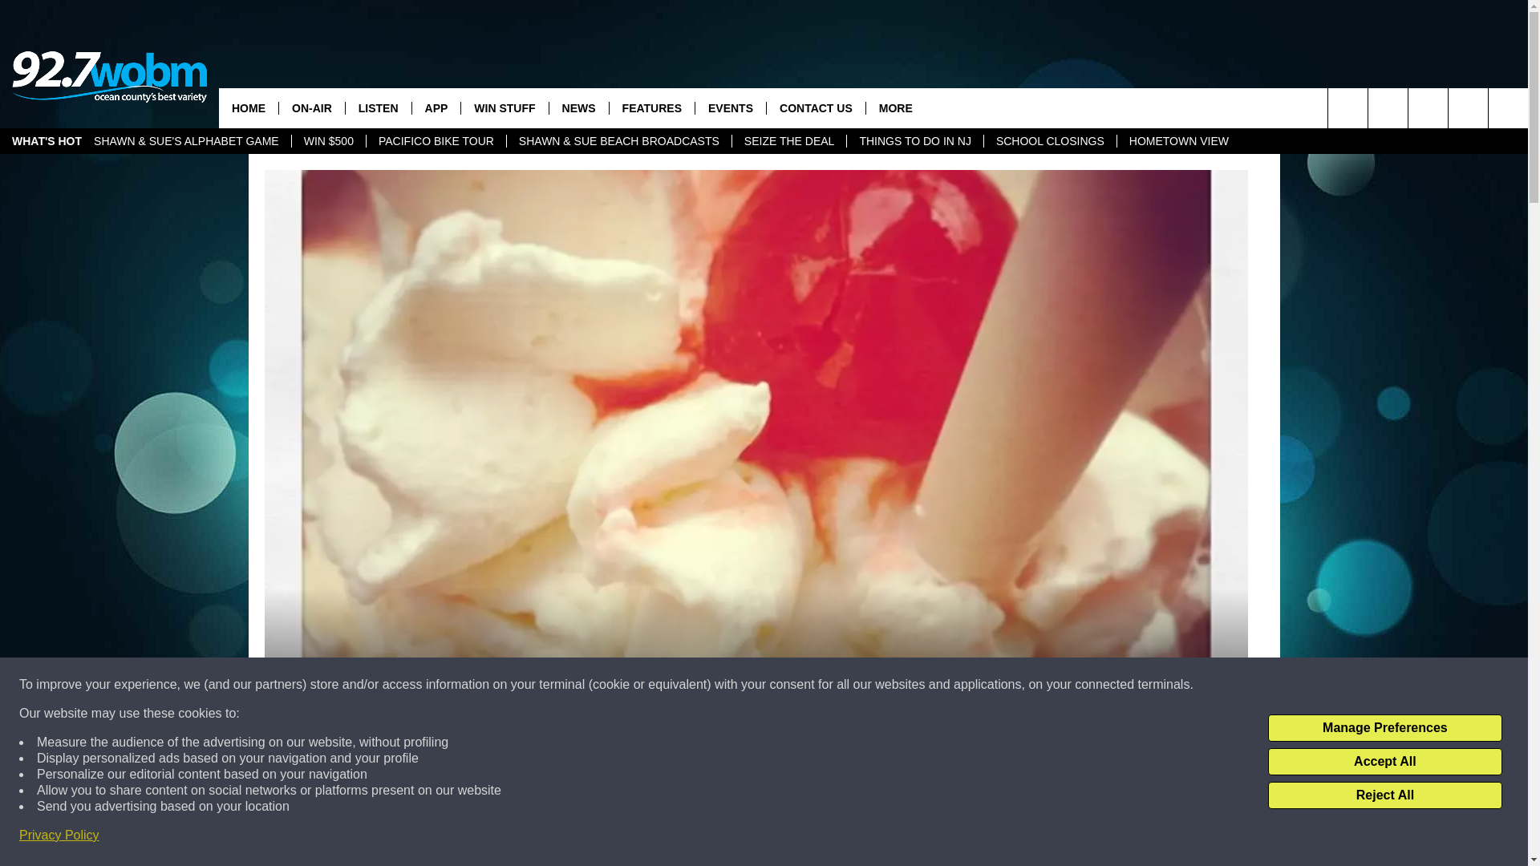 The width and height of the screenshot is (1540, 866). Describe the element at coordinates (436, 141) in the screenshot. I see `PACIFICO BIKE TOUR` at that location.